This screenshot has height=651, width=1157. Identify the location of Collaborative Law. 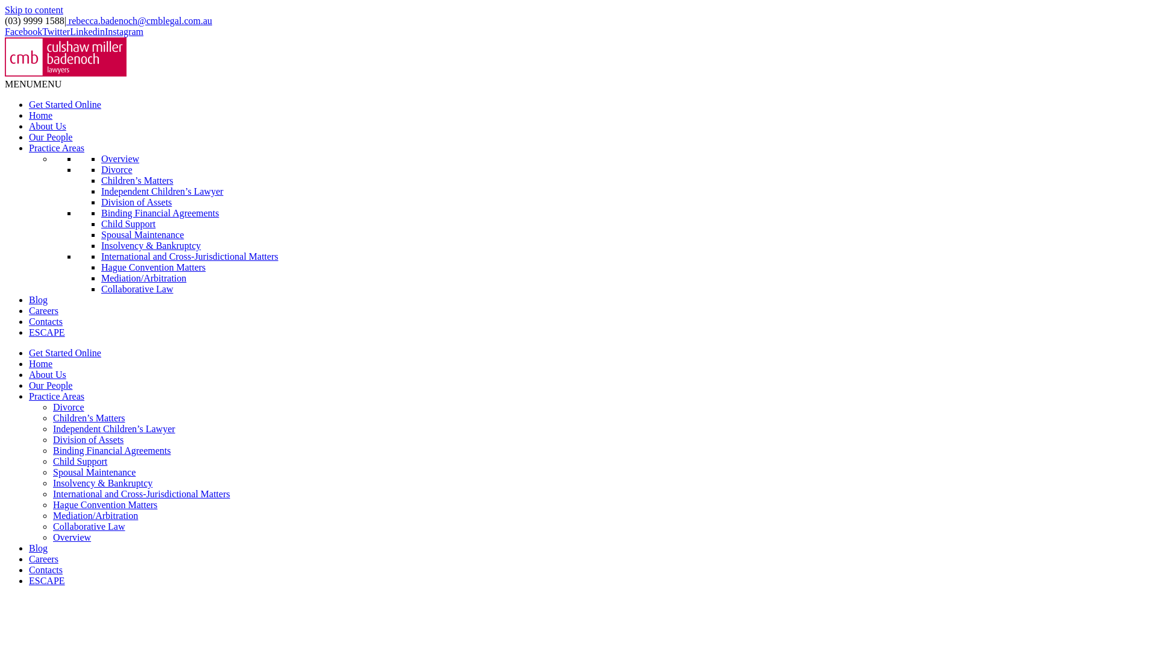
(89, 527).